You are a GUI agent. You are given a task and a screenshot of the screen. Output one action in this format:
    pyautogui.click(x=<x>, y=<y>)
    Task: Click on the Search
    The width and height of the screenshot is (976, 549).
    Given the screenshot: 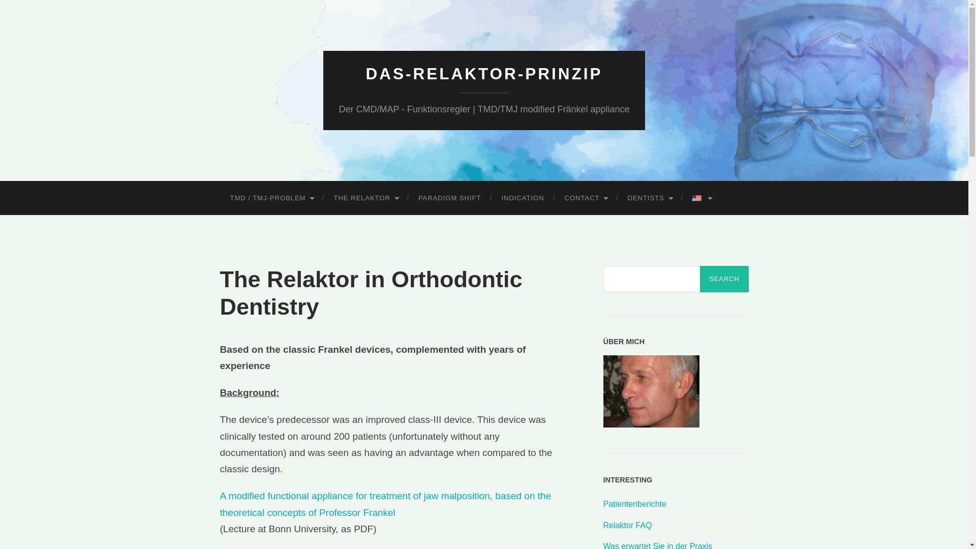 What is the action you would take?
    pyautogui.click(x=724, y=279)
    